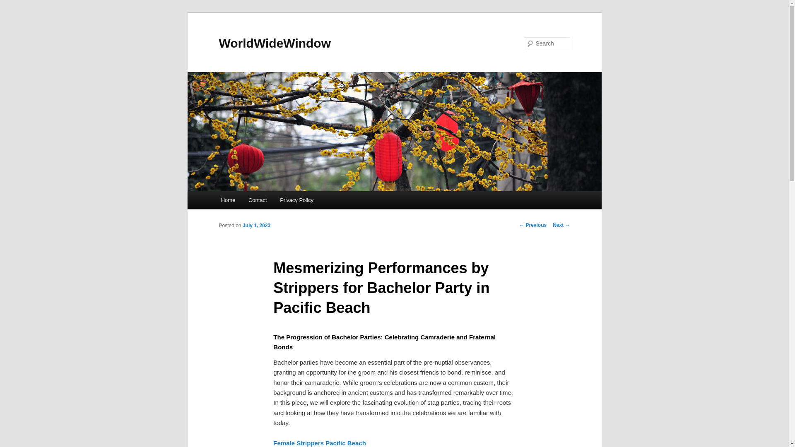  Describe the element at coordinates (13, 5) in the screenshot. I see `Search` at that location.